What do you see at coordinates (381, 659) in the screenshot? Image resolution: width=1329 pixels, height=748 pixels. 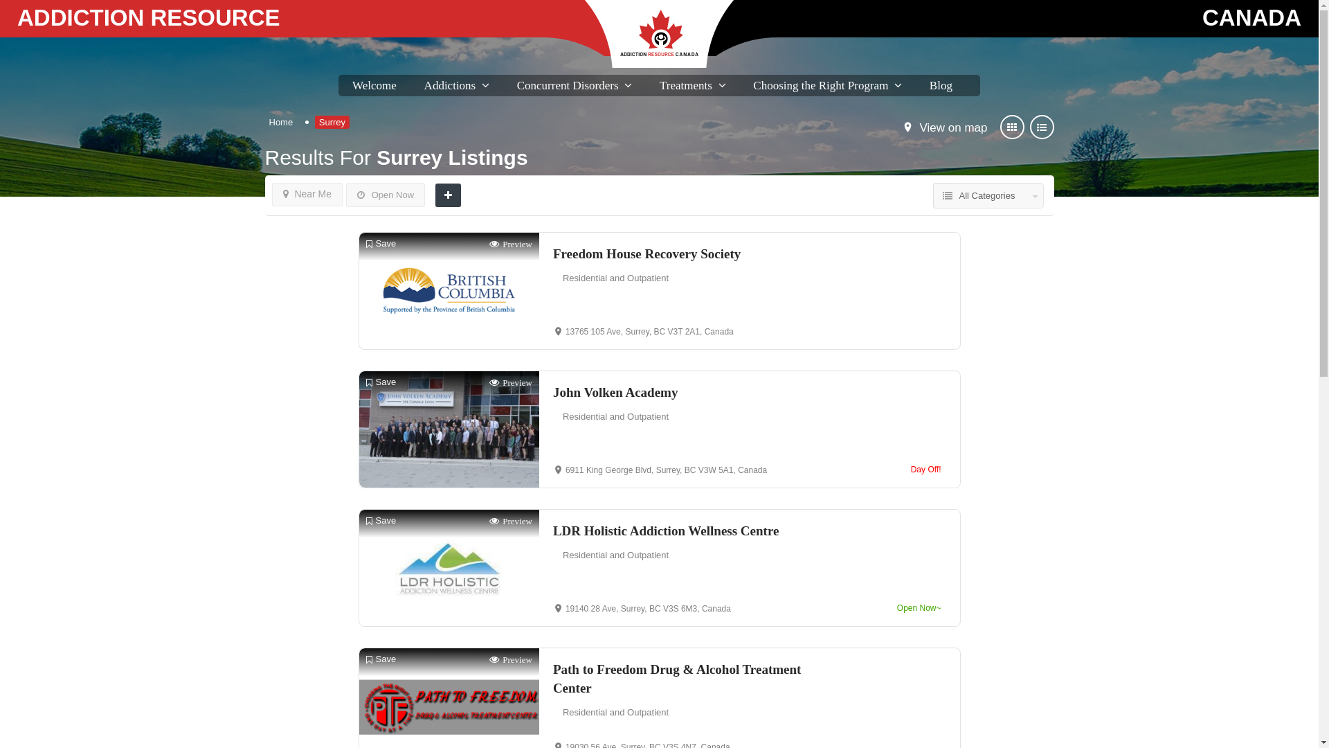 I see `Save` at bounding box center [381, 659].